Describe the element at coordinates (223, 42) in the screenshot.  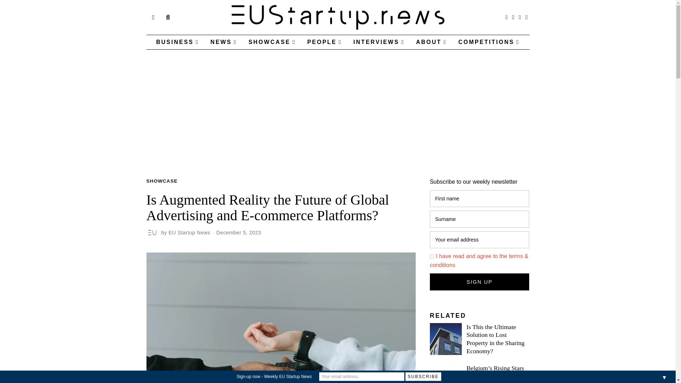
I see `NEWS` at that location.